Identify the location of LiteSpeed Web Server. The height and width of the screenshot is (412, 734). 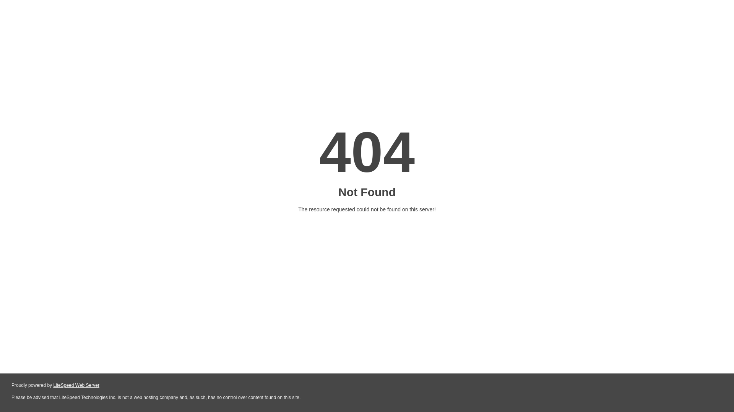
(76, 385).